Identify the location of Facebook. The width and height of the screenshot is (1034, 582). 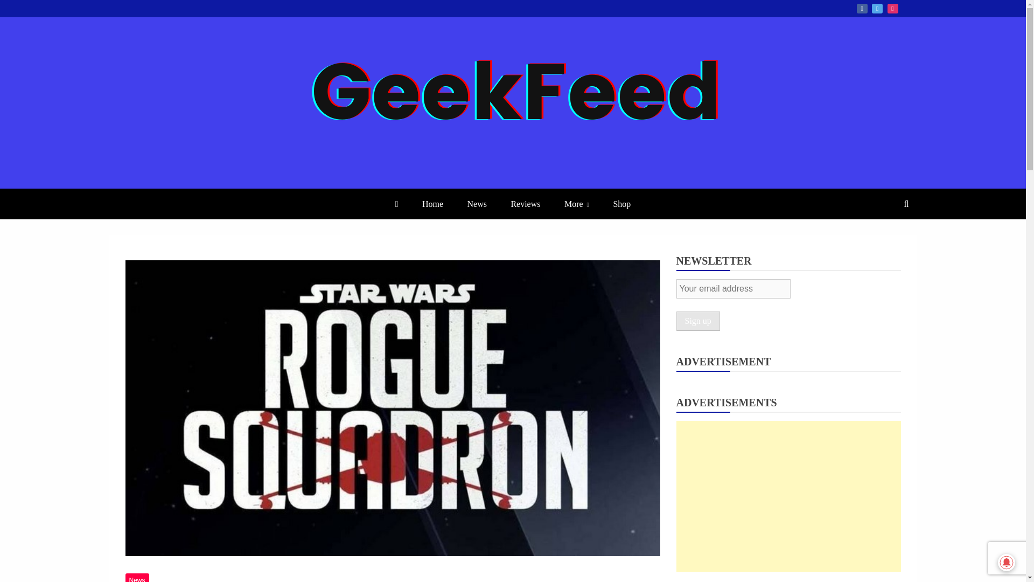
(862, 8).